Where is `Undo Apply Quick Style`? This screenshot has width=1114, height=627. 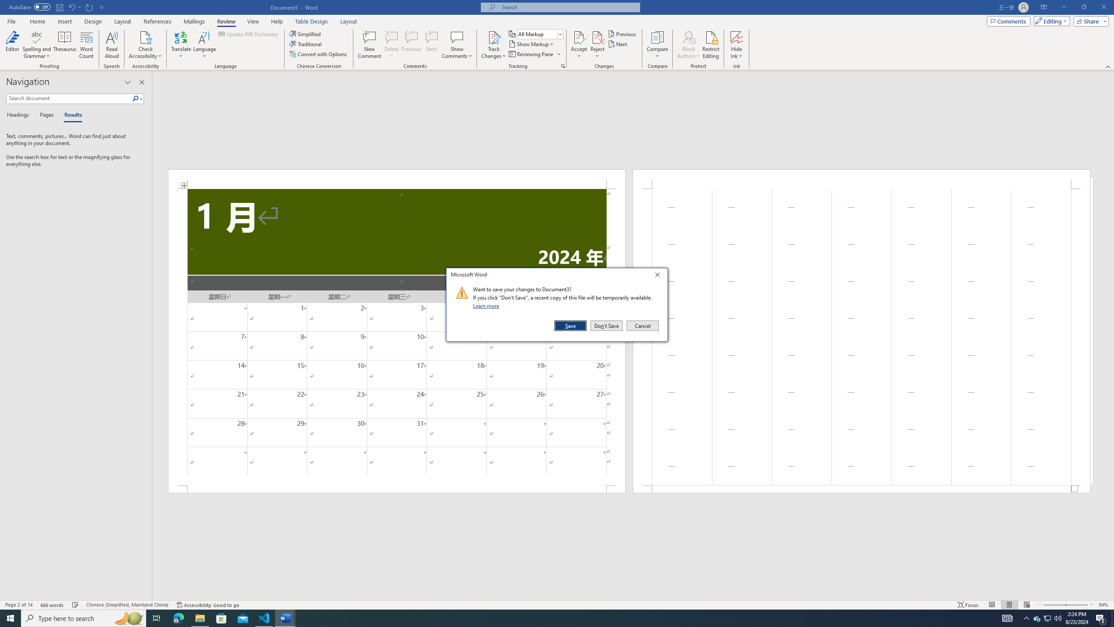 Undo Apply Quick Style is located at coordinates (71, 7).